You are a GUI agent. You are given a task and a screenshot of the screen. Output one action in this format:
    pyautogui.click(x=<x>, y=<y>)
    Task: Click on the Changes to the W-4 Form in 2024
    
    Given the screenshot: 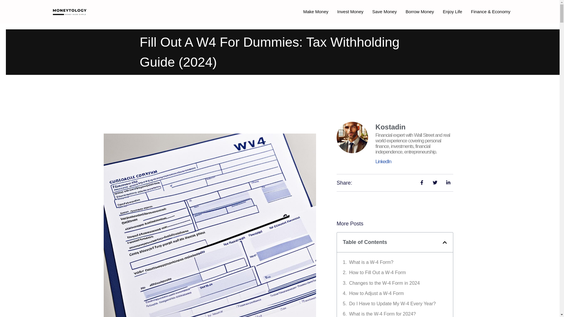 What is the action you would take?
    pyautogui.click(x=384, y=283)
    